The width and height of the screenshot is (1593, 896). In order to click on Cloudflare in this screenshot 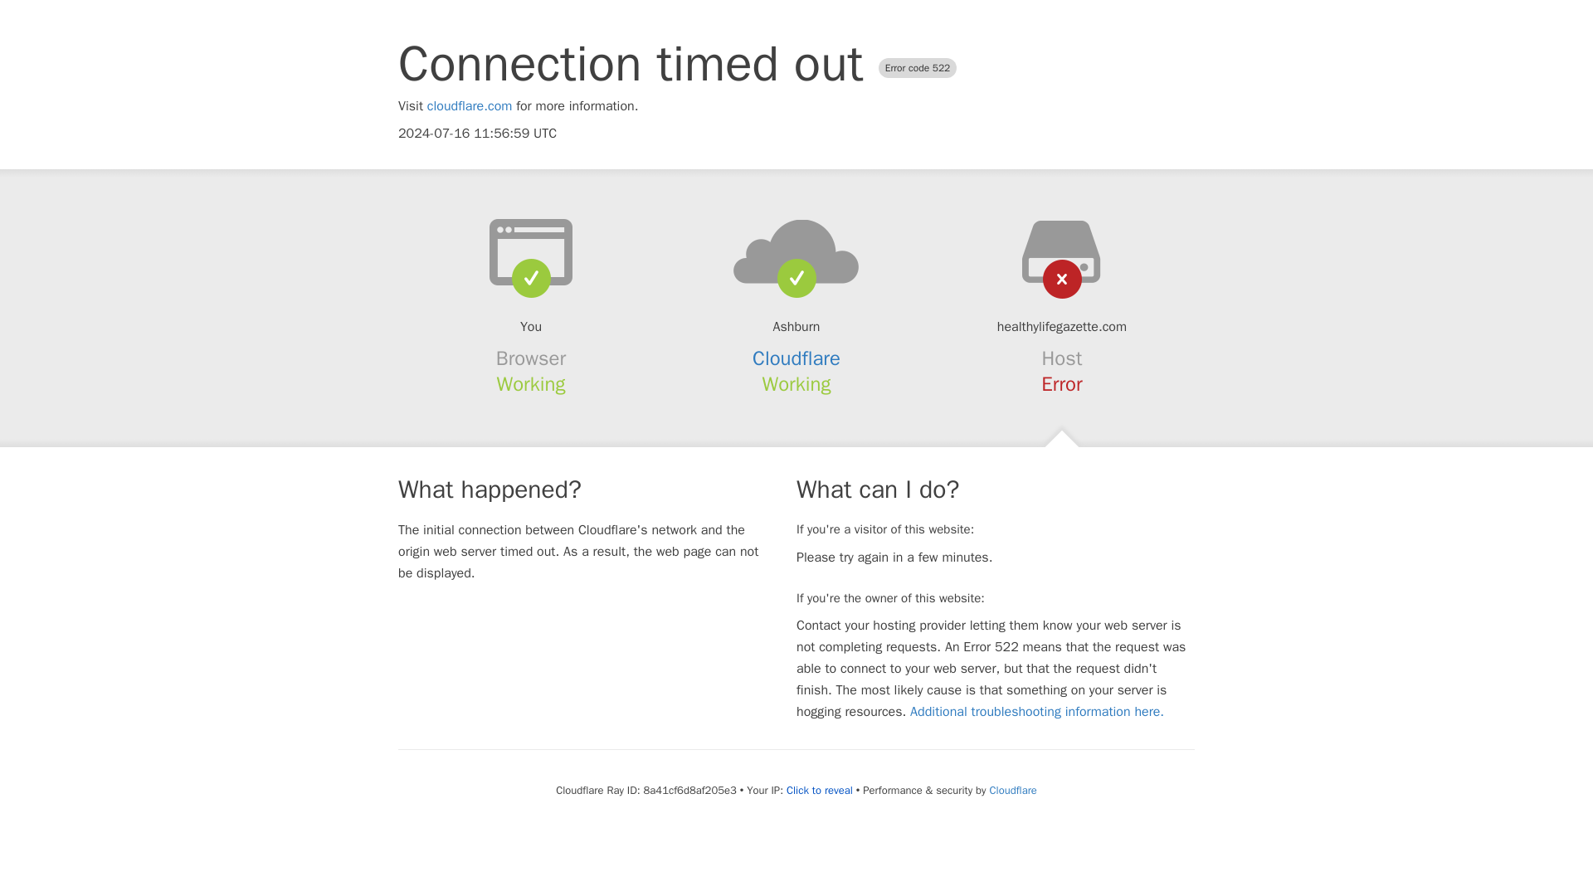, I will do `click(1012, 790)`.